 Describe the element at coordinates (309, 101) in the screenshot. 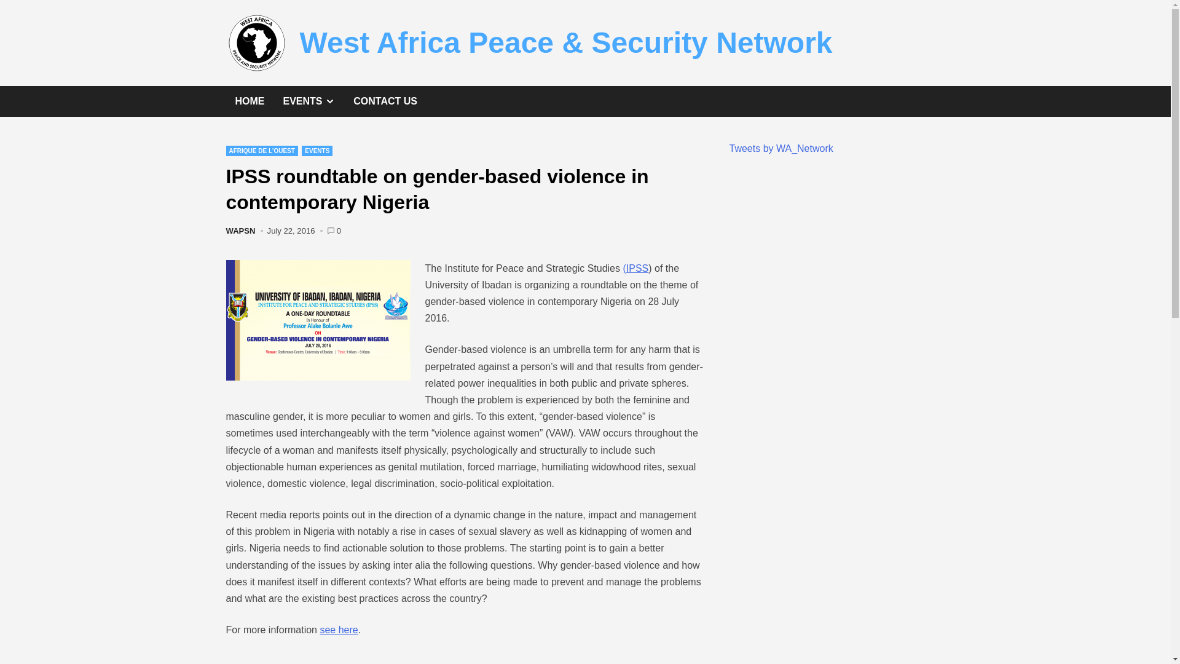

I see `WAPSN` at that location.